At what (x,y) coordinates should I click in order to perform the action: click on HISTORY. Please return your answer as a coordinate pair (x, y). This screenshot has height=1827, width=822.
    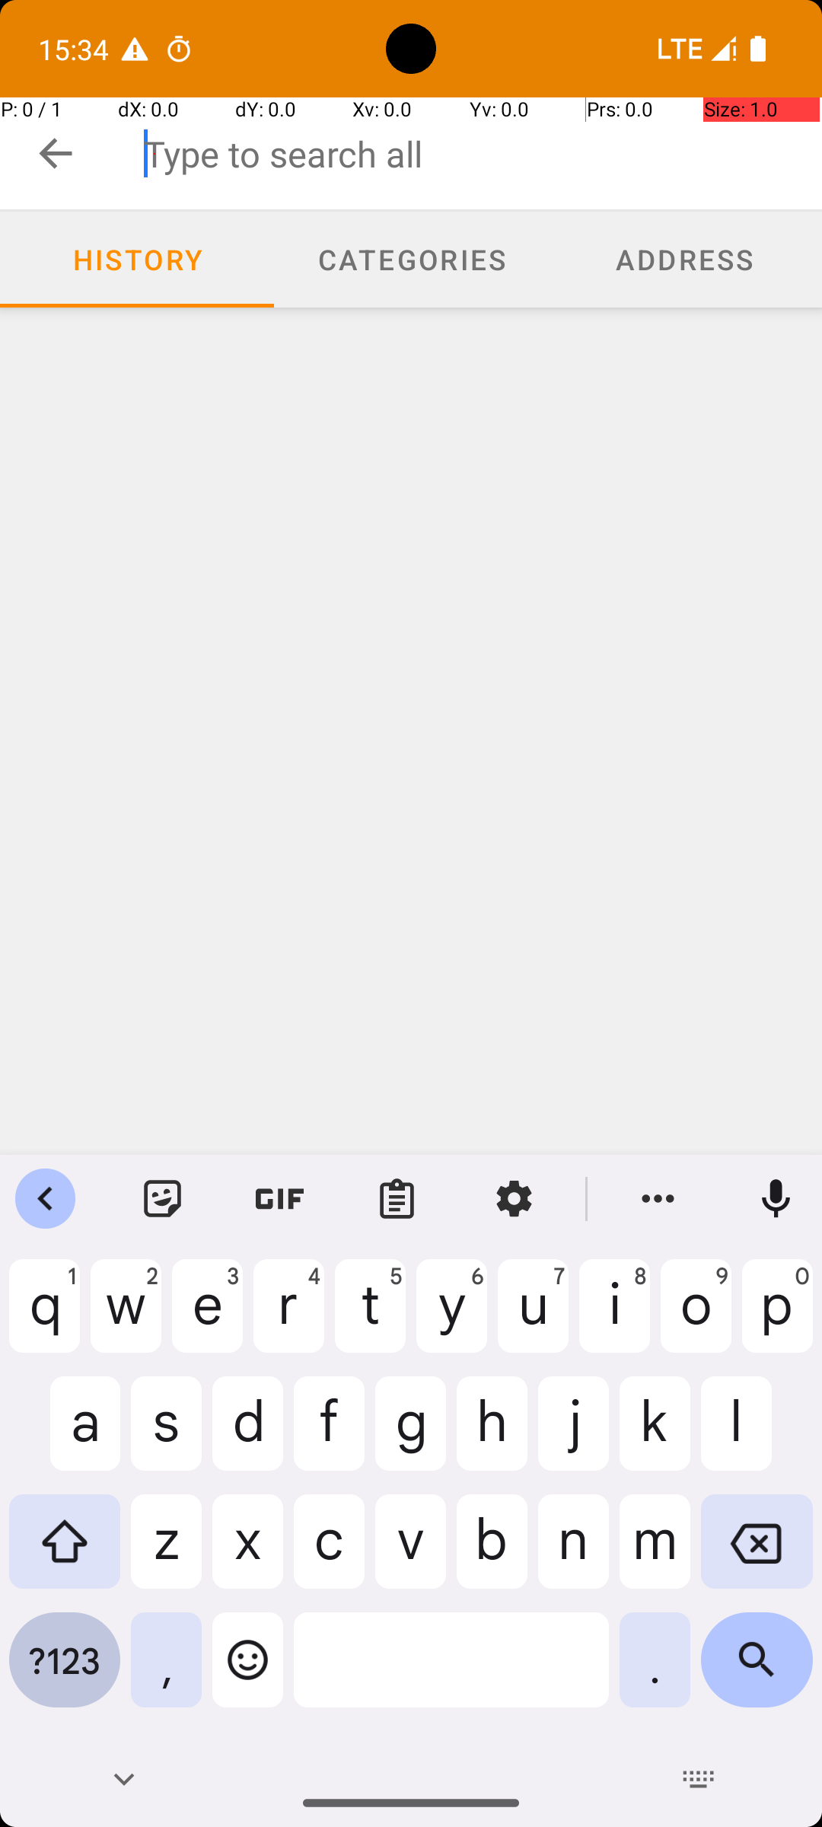
    Looking at the image, I should click on (137, 259).